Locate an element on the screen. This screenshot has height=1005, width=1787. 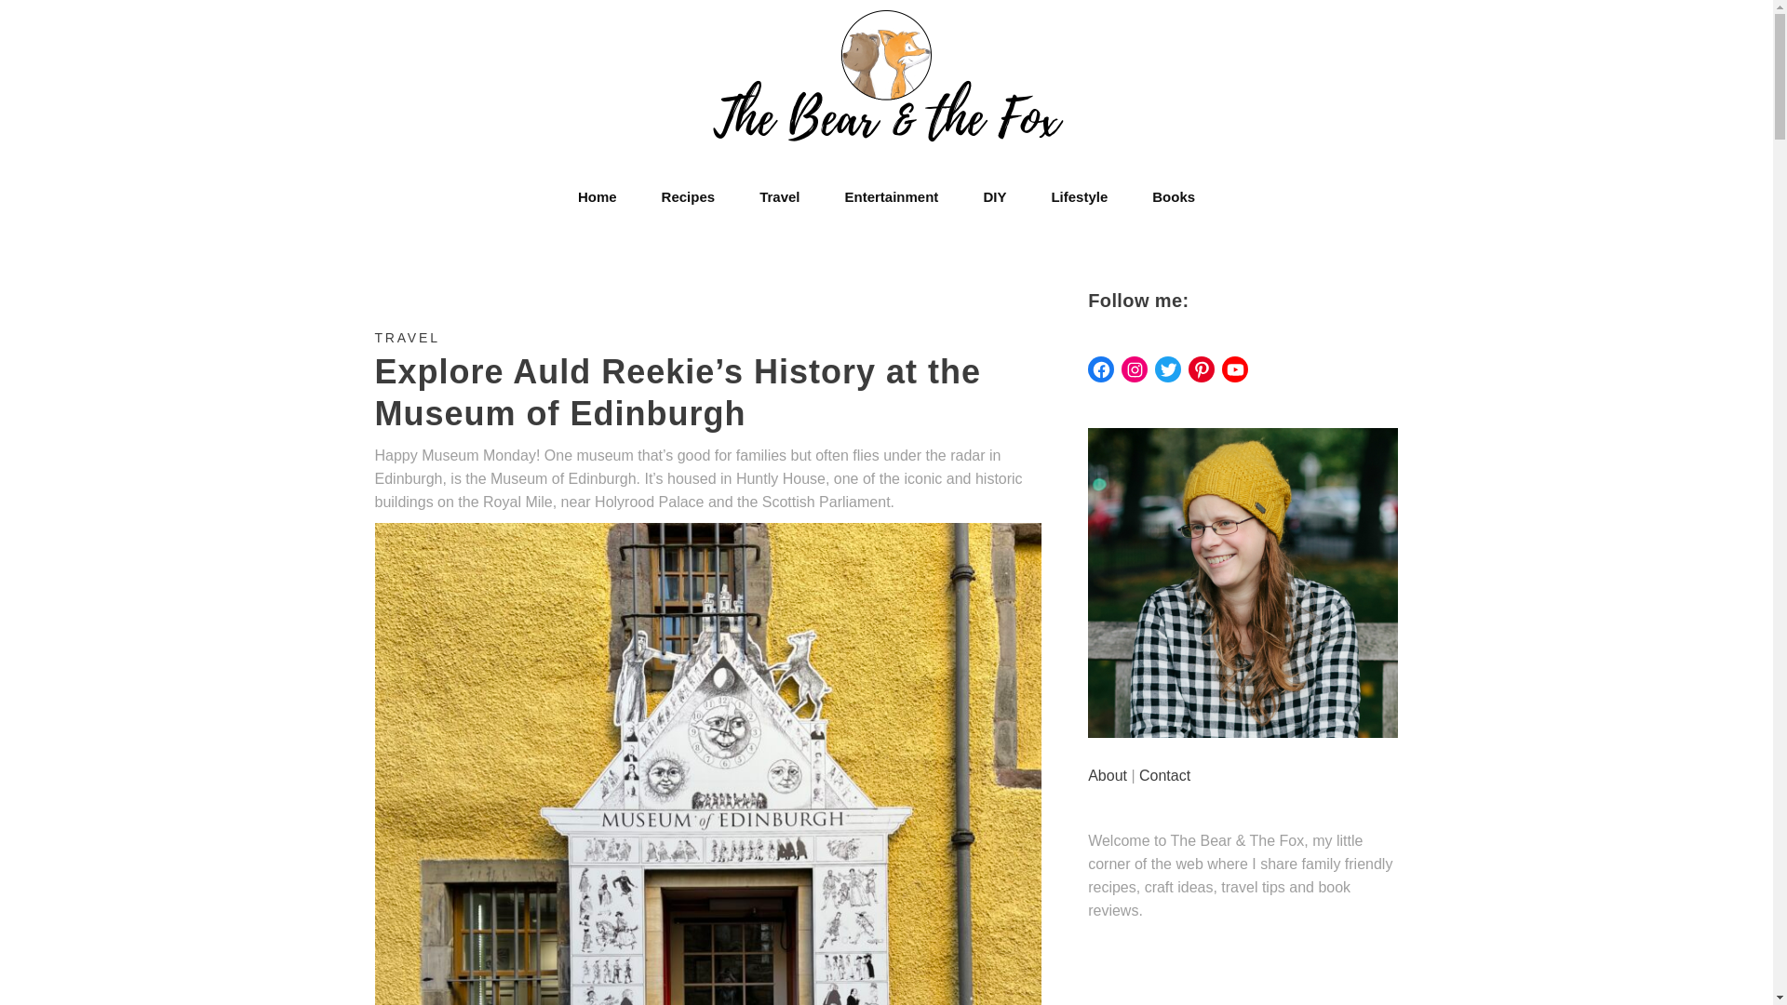
Travel is located at coordinates (779, 196).